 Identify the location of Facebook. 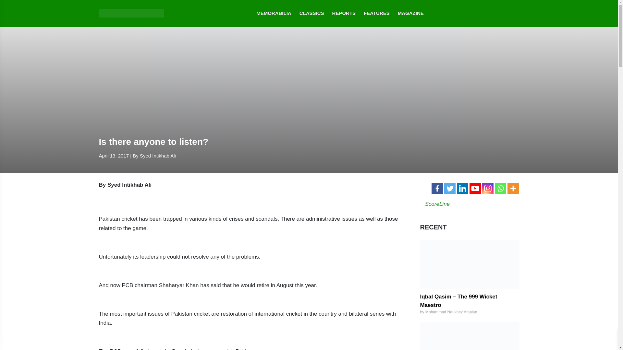
(437, 188).